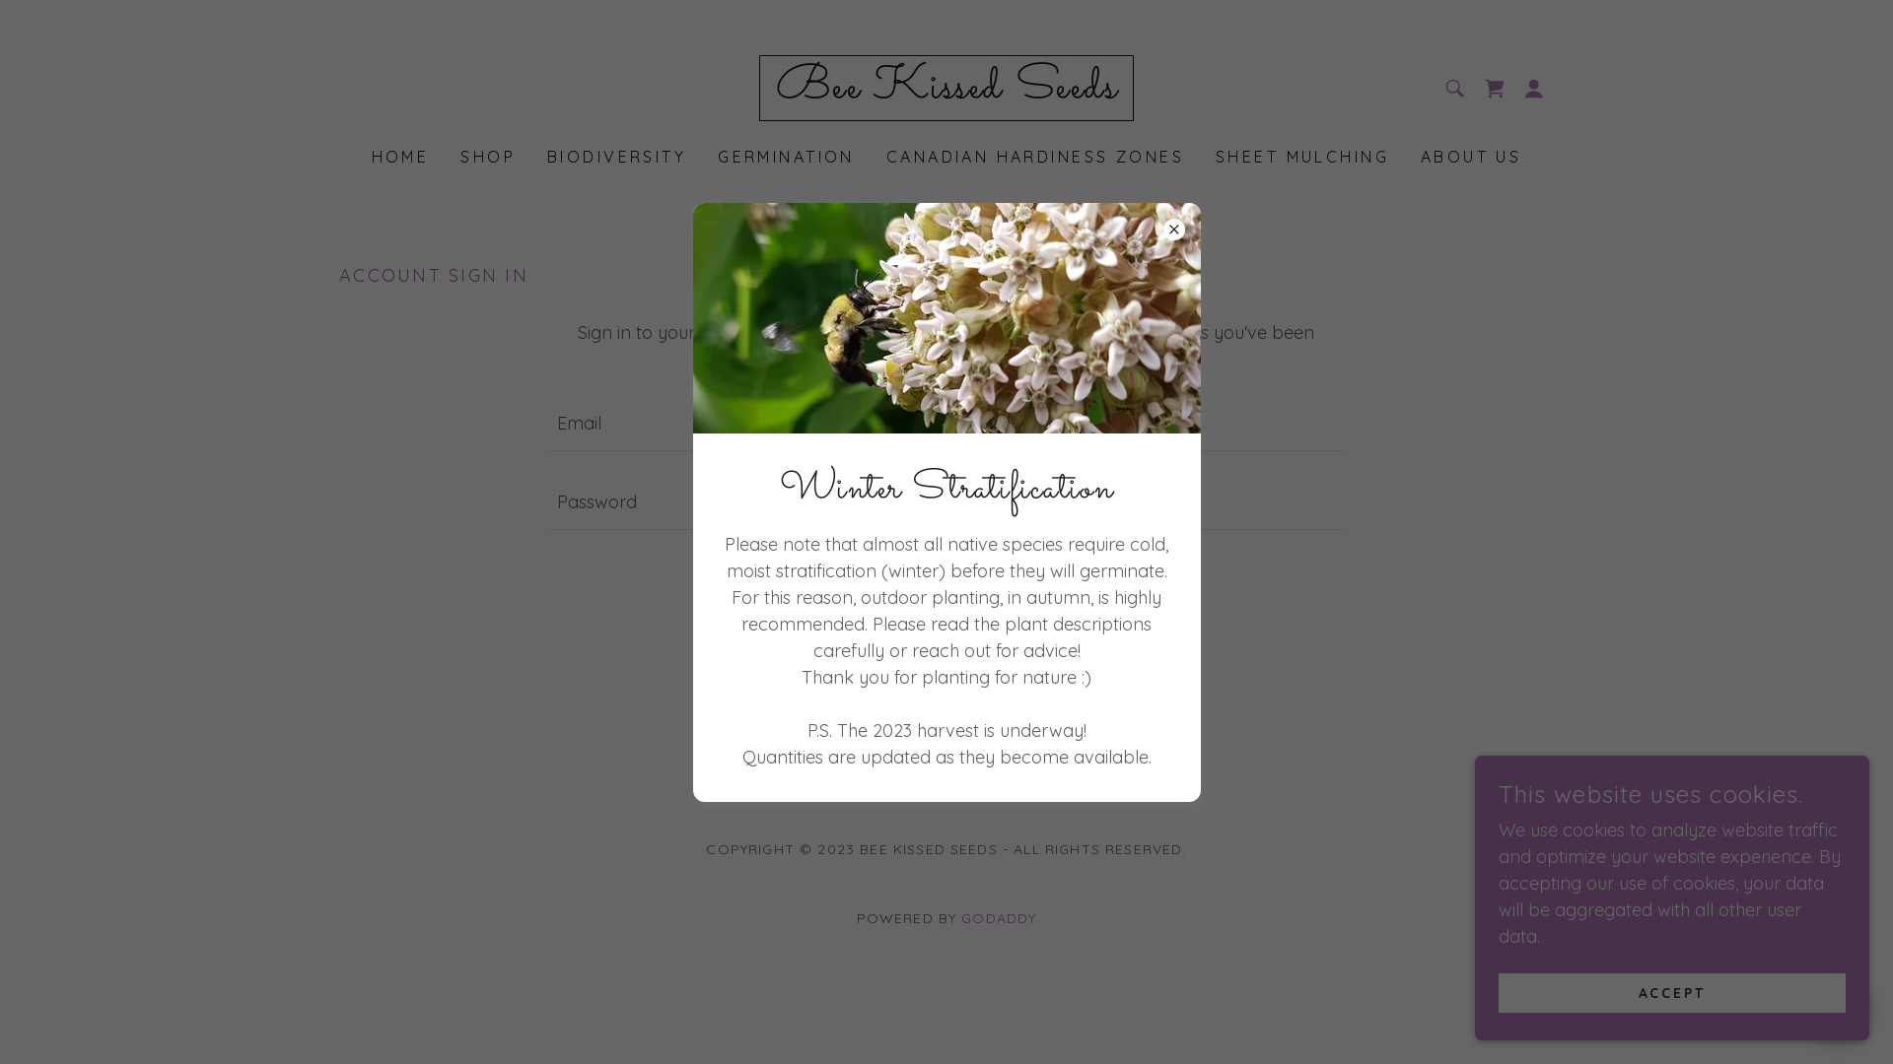 The height and width of the screenshot is (1064, 1893). What do you see at coordinates (1016, 707) in the screenshot?
I see `Create account.` at bounding box center [1016, 707].